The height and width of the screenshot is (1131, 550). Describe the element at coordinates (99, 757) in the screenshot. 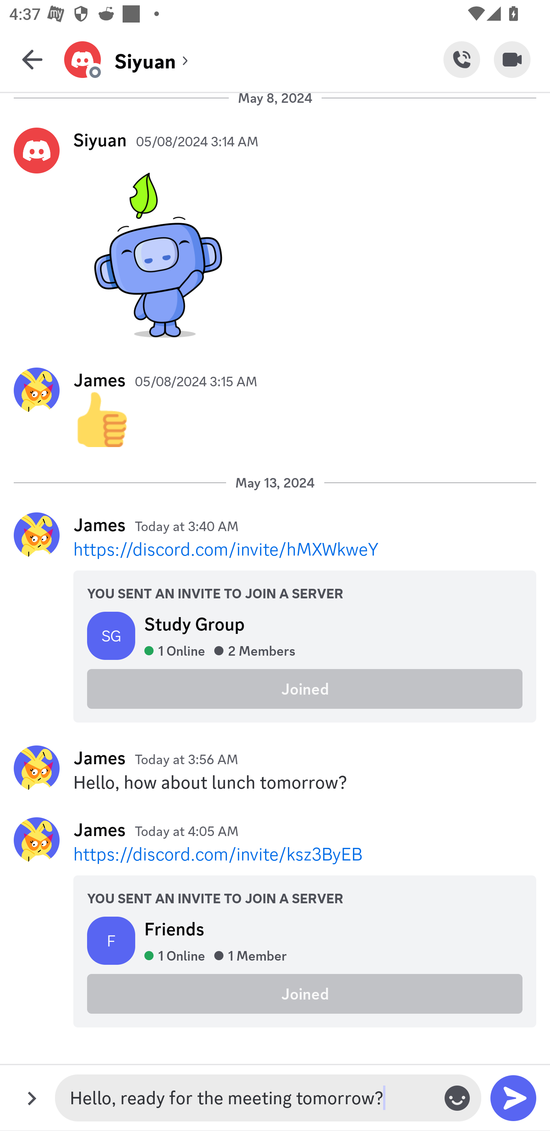

I see `James` at that location.